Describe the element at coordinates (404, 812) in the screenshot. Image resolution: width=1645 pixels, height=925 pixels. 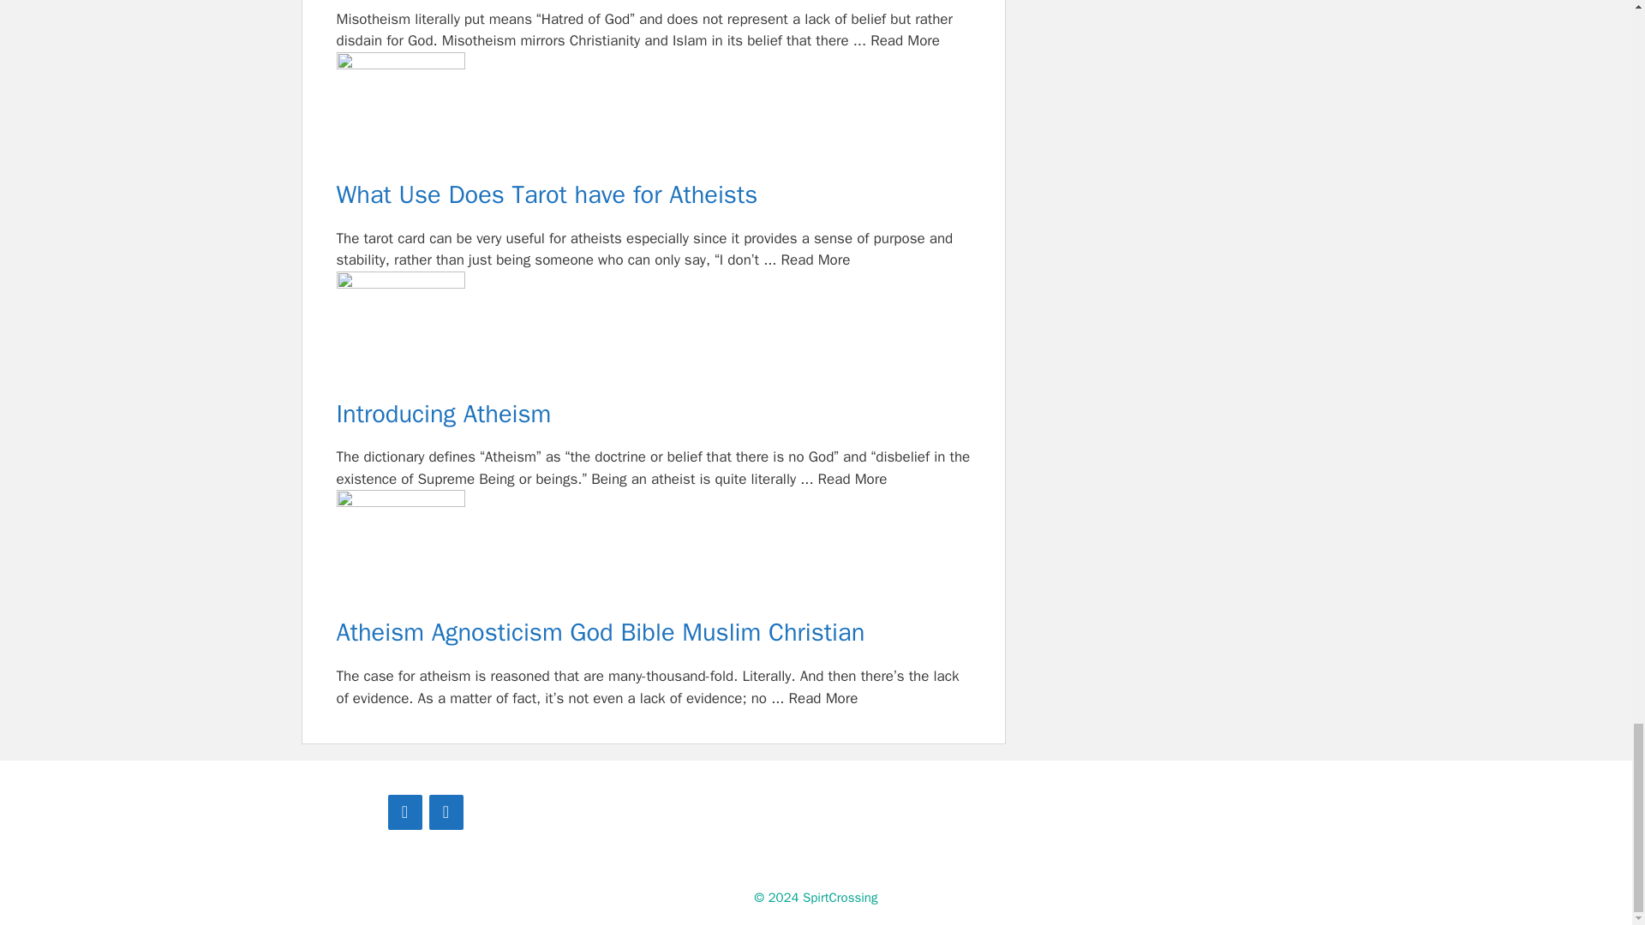
I see `Facebook` at that location.